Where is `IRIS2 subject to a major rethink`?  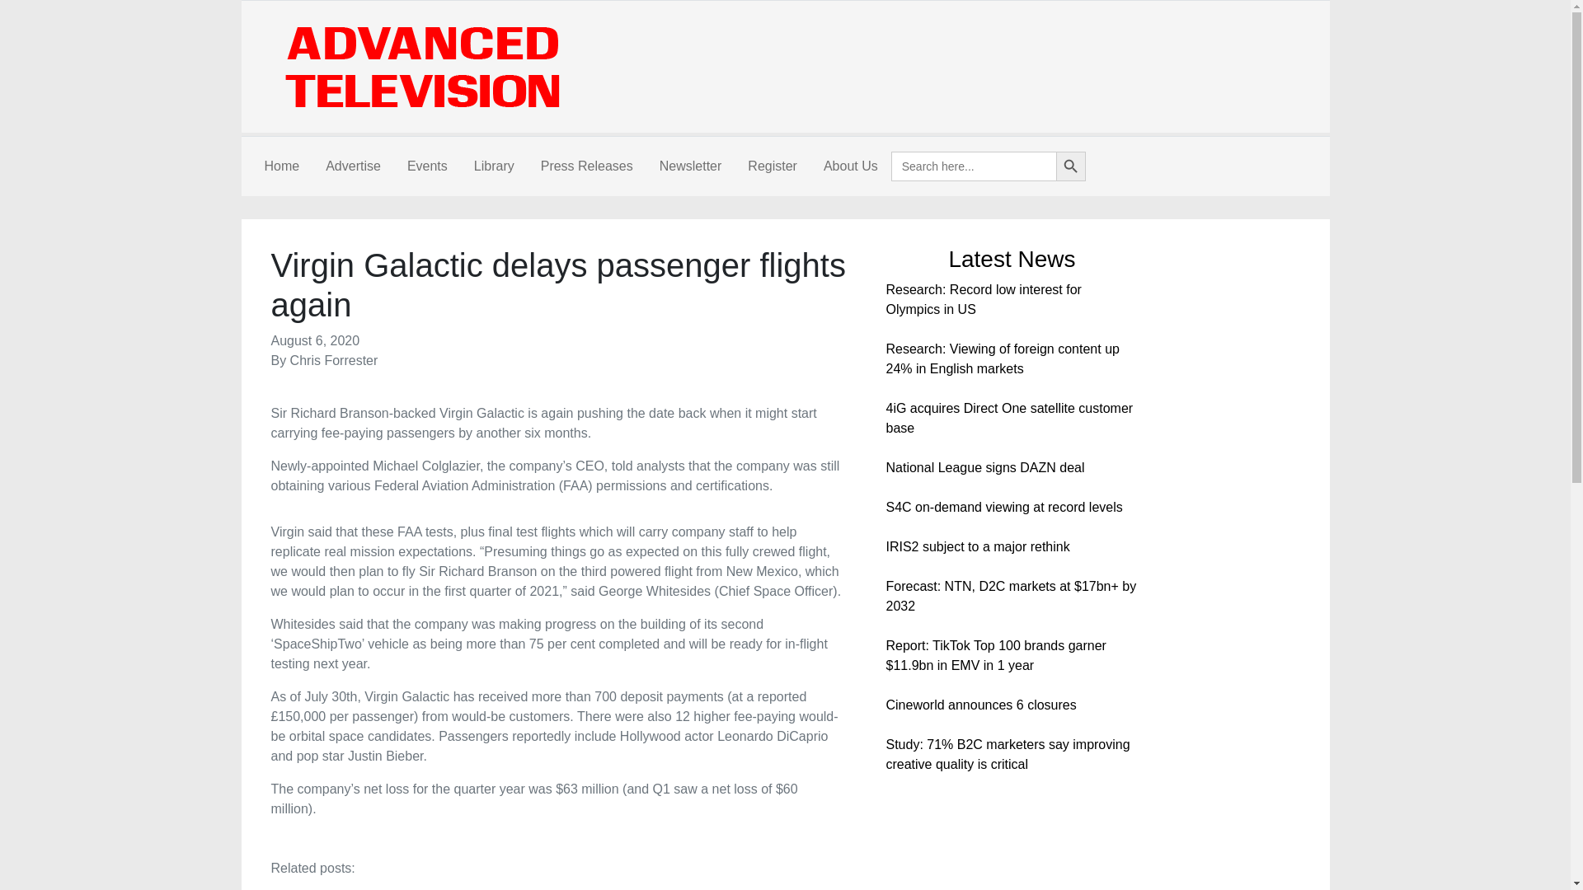
IRIS2 subject to a major rethink is located at coordinates (977, 546).